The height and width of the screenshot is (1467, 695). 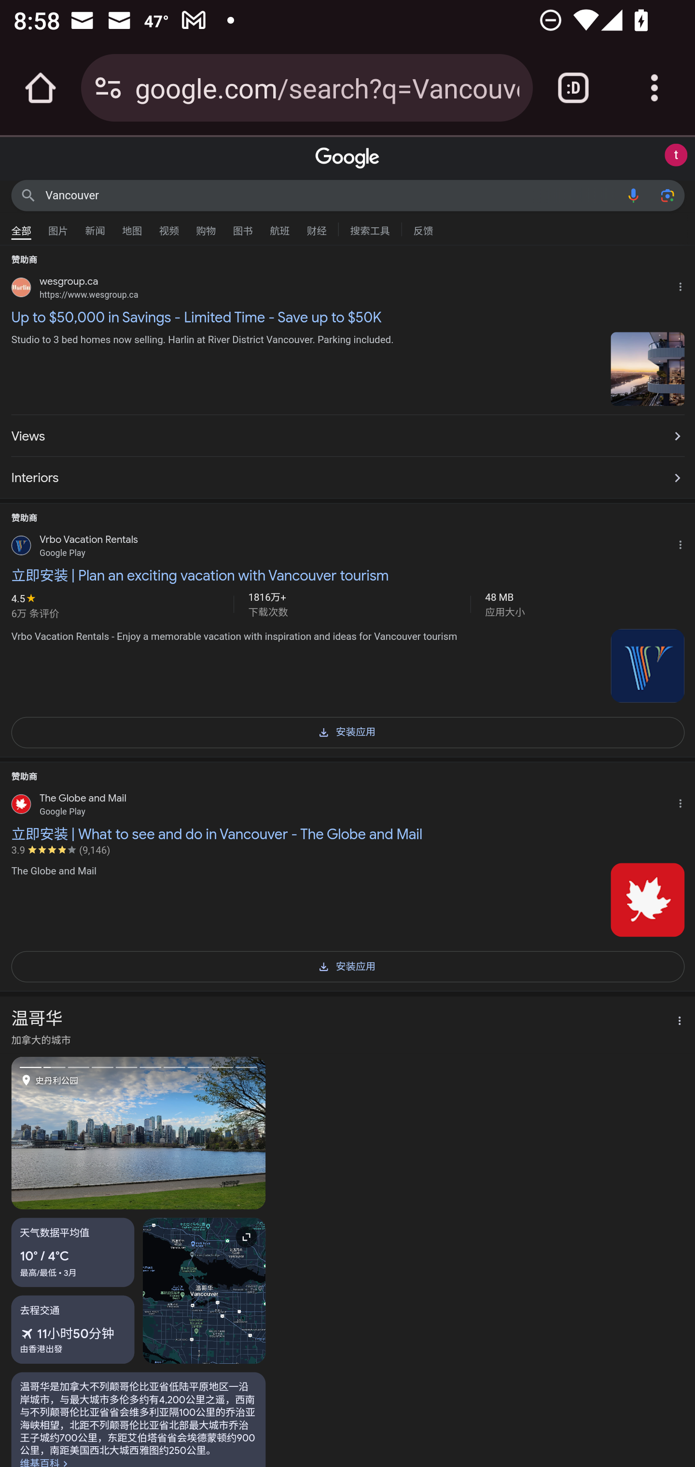 What do you see at coordinates (58, 226) in the screenshot?
I see `图片` at bounding box center [58, 226].